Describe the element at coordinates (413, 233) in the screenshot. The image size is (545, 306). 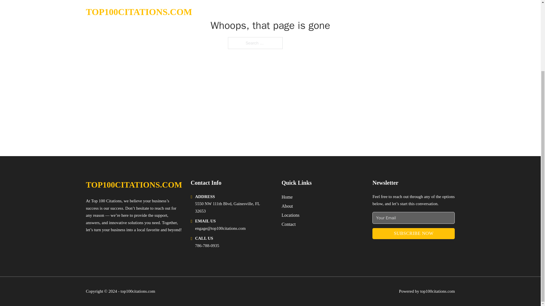
I see `SUBSCRIBE NOW` at that location.